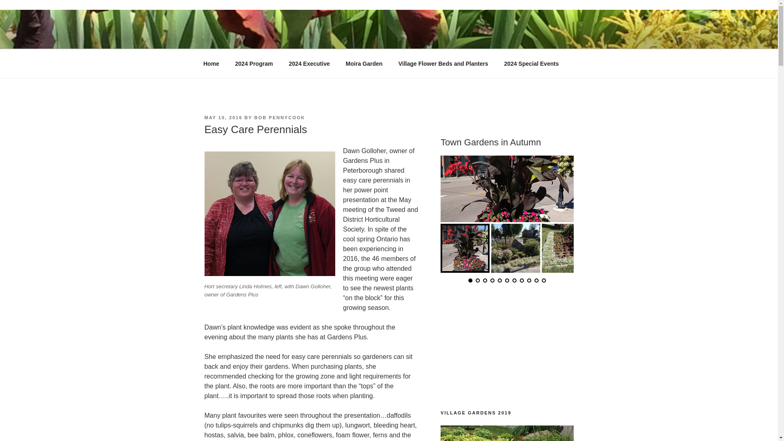 This screenshot has width=784, height=441. What do you see at coordinates (507, 350) in the screenshot?
I see `2022 Year in Review` at bounding box center [507, 350].